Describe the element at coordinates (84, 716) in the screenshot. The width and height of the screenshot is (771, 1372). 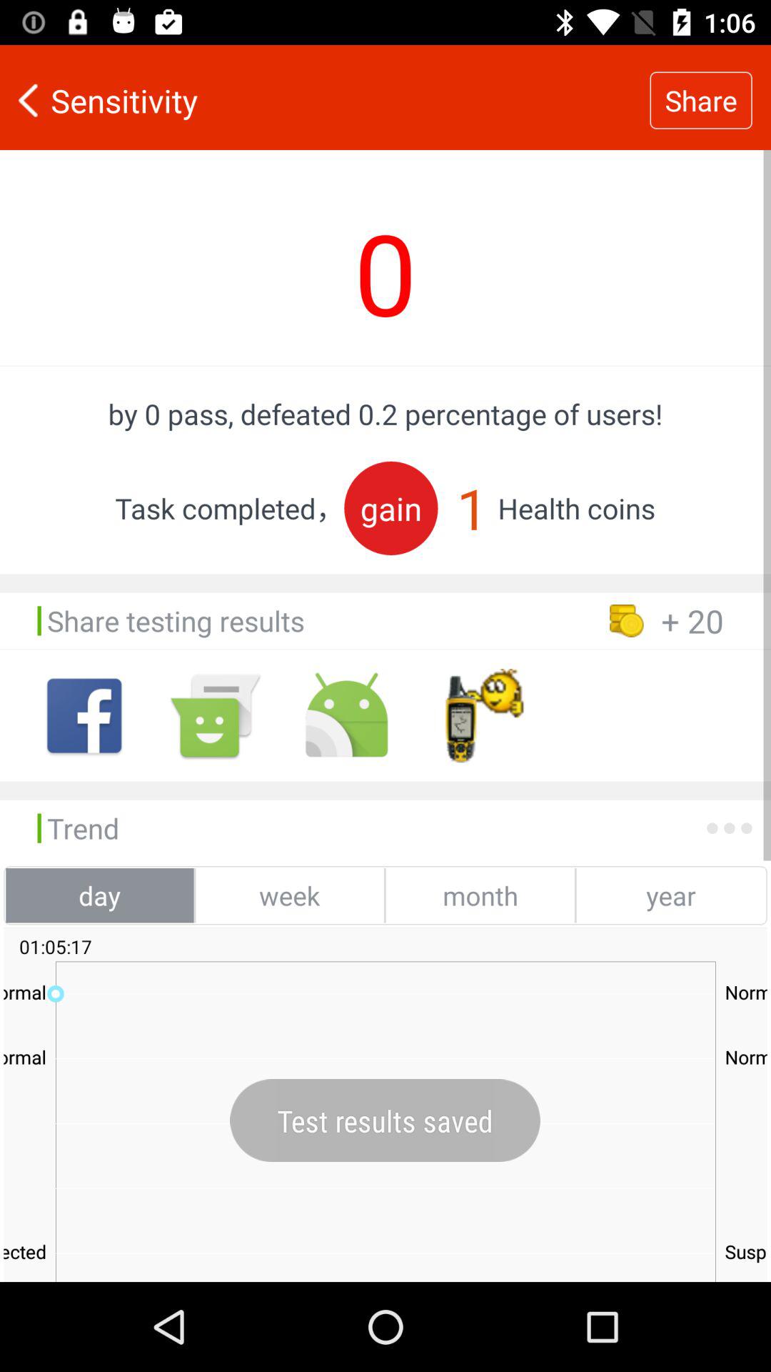
I see `choose facebook icon` at that location.